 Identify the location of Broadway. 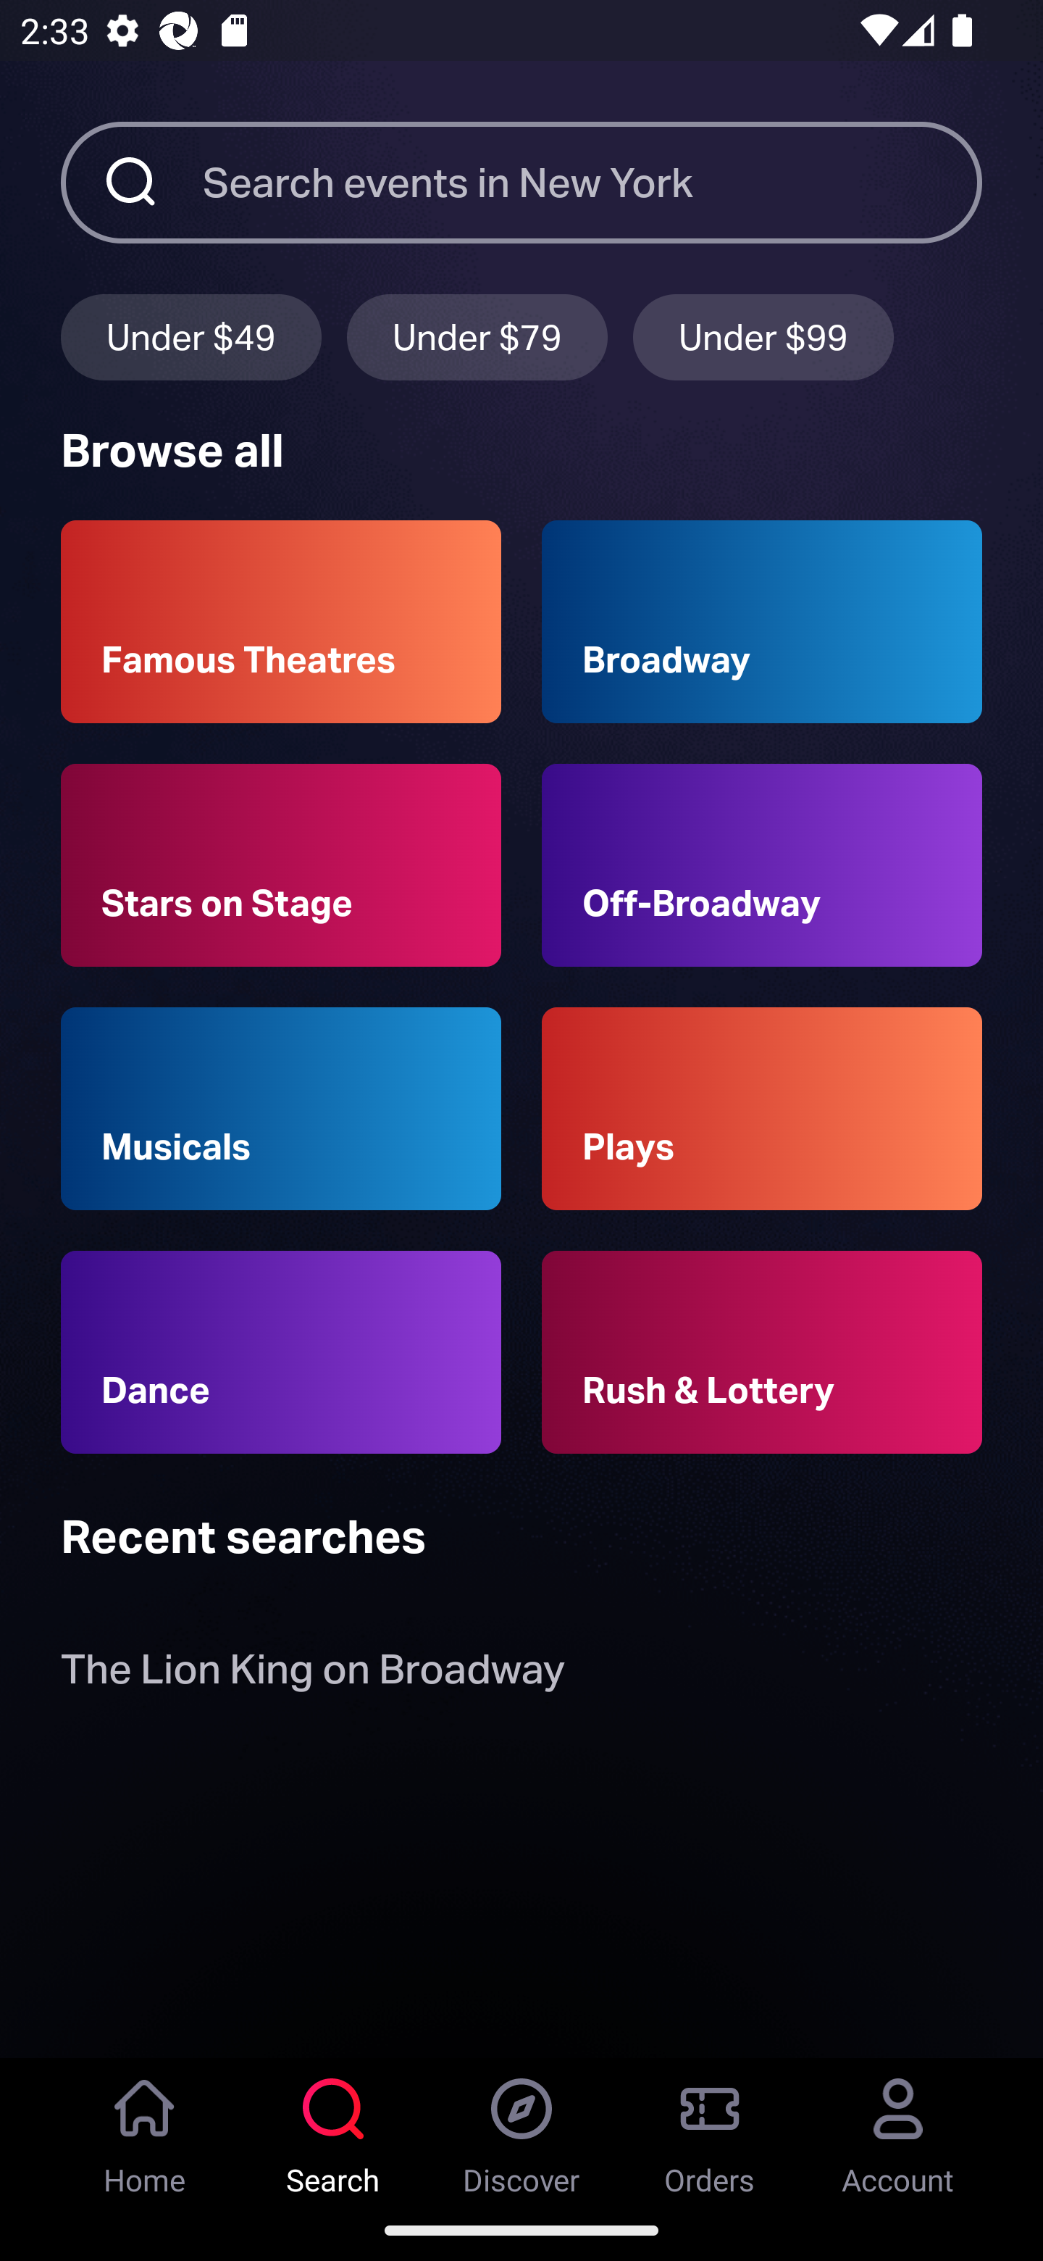
(762, 622).